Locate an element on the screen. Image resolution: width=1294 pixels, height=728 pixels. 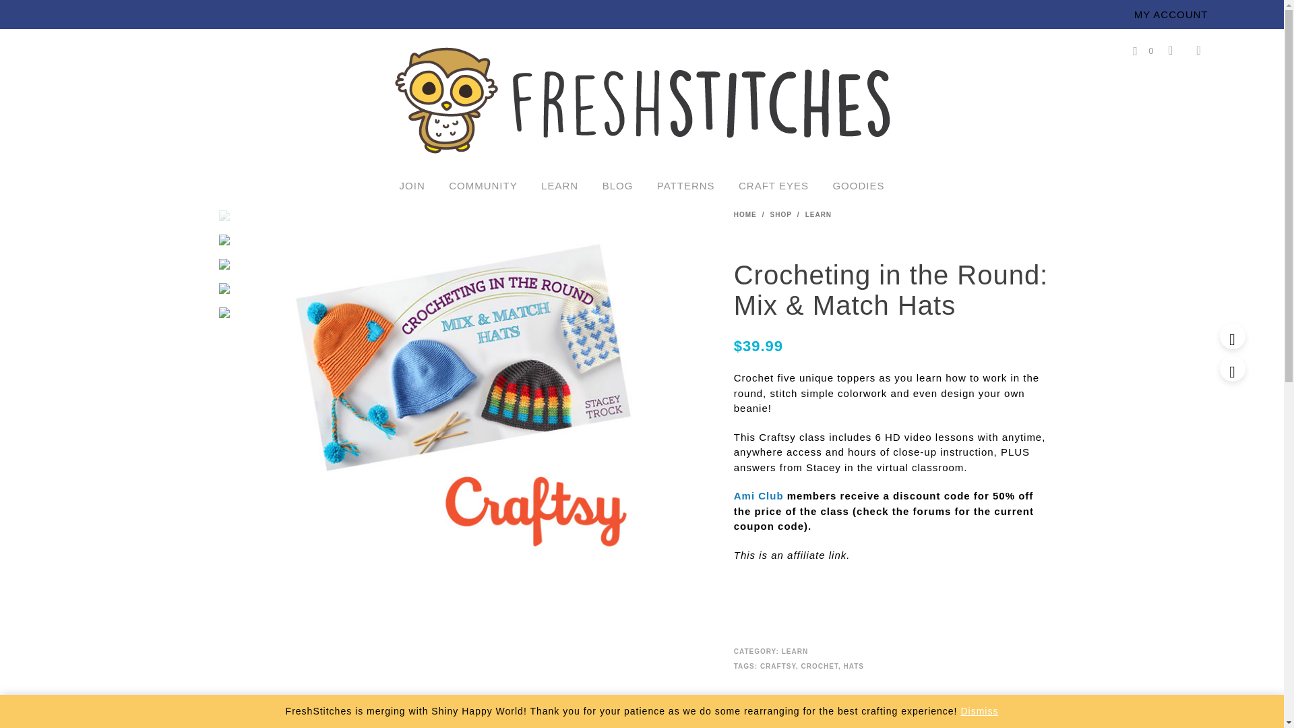
ENROLL NOW! is located at coordinates (812, 606).